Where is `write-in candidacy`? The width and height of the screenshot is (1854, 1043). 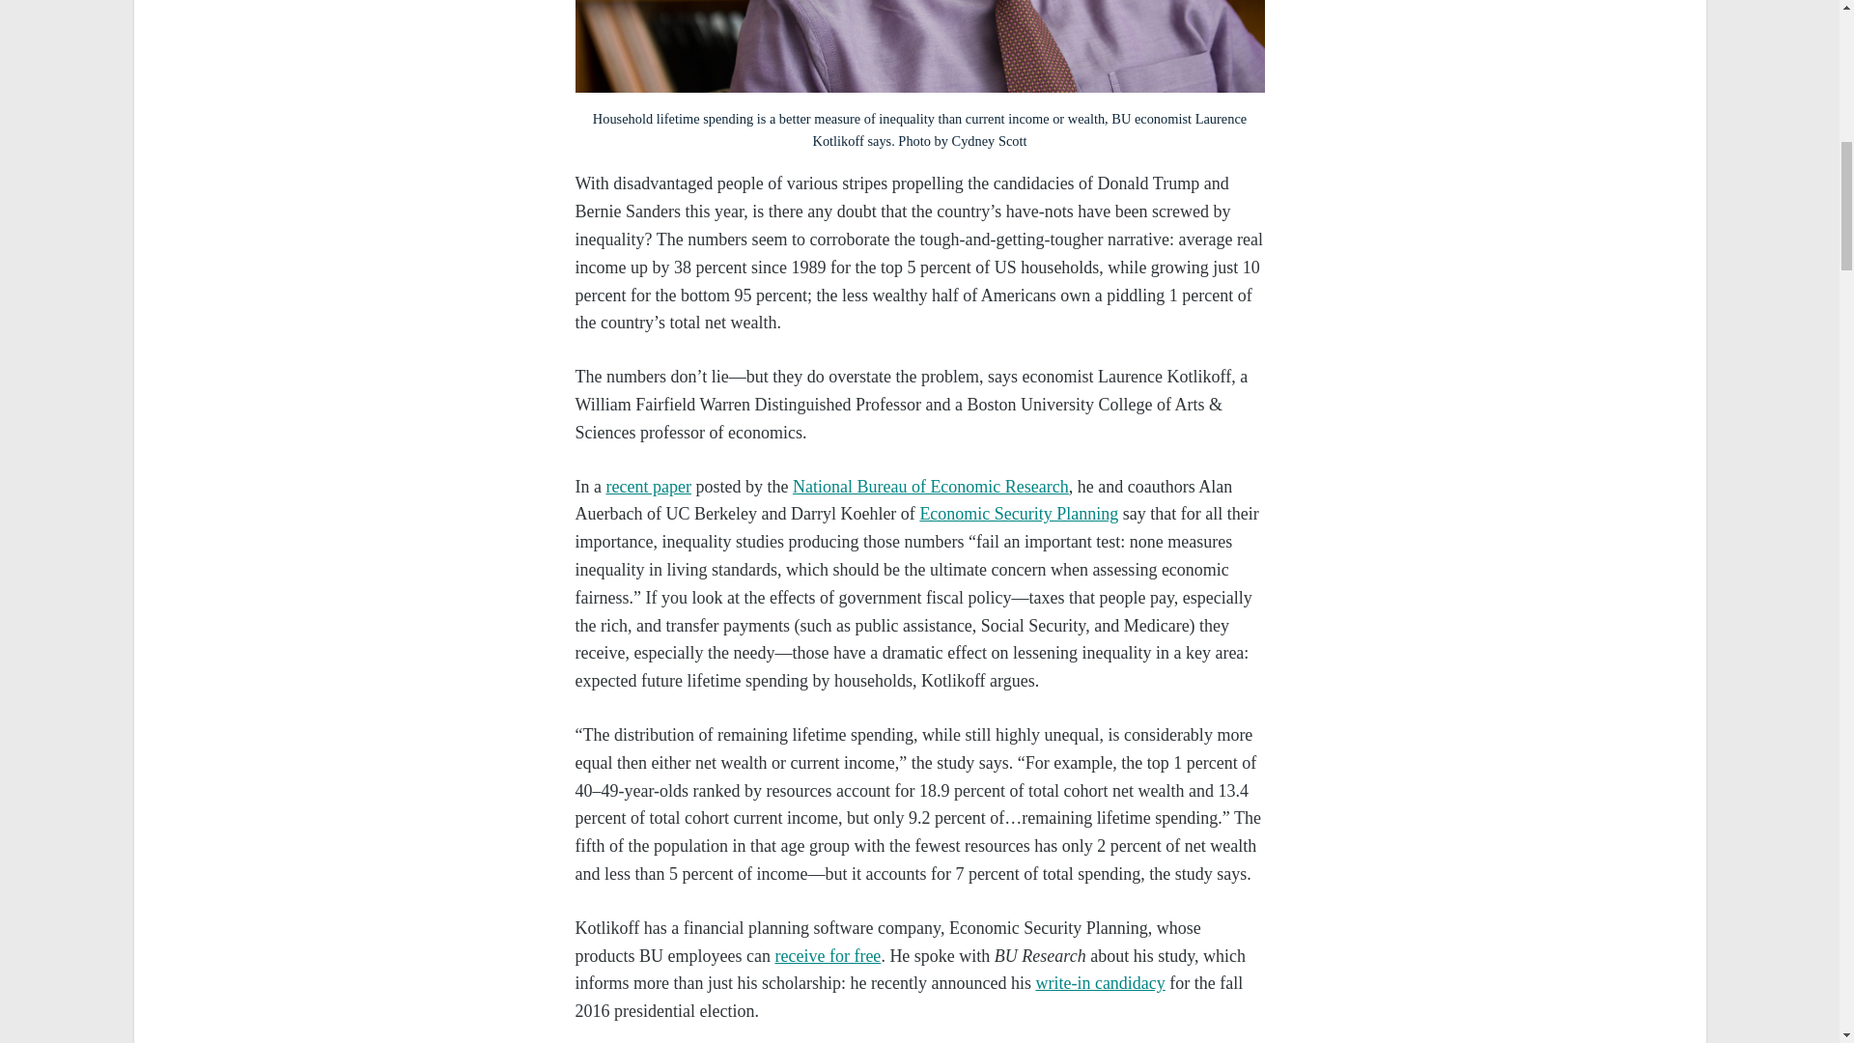
write-in candidacy is located at coordinates (1099, 983).